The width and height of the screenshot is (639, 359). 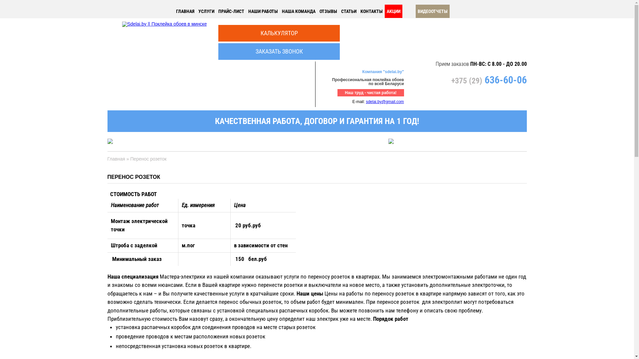 What do you see at coordinates (385, 102) in the screenshot?
I see `sdelai.by@gmail.com` at bounding box center [385, 102].